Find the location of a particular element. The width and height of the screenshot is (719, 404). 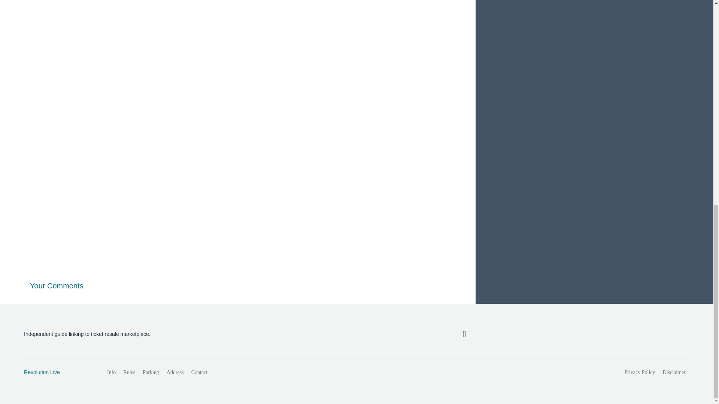

Info is located at coordinates (111, 373).